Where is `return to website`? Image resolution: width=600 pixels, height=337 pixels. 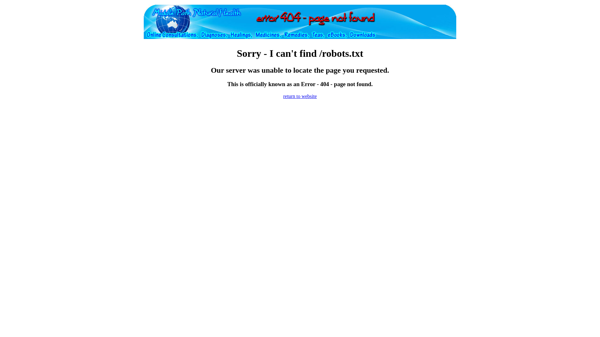
return to website is located at coordinates (300, 96).